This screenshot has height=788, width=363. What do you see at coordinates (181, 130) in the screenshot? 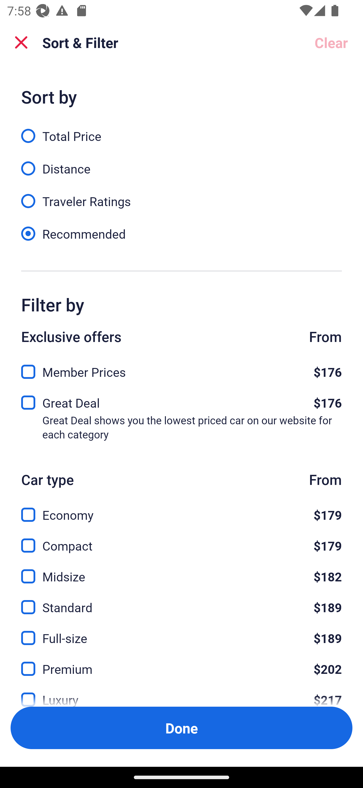
I see `Total Price` at bounding box center [181, 130].